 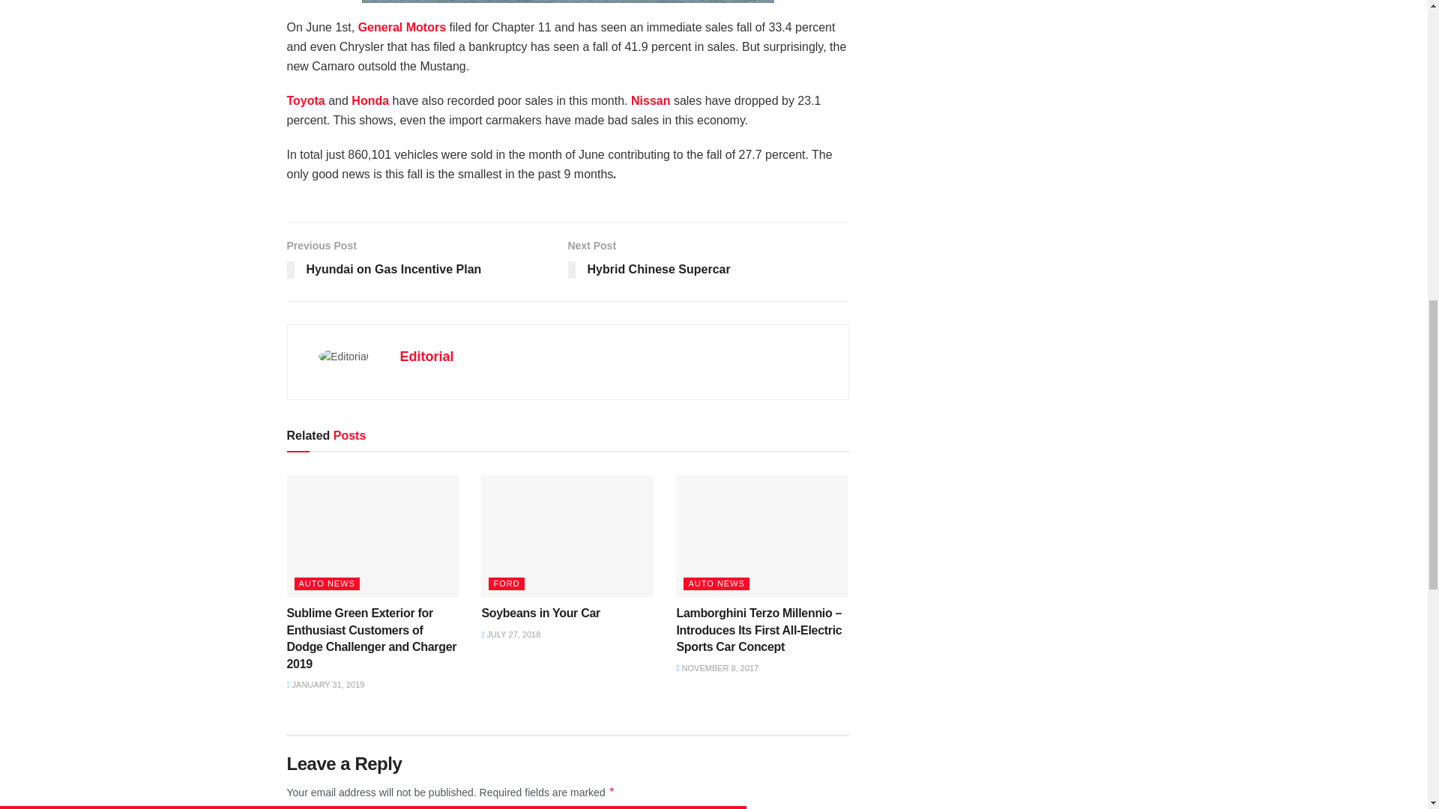 What do you see at coordinates (369, 100) in the screenshot?
I see `Honda` at bounding box center [369, 100].